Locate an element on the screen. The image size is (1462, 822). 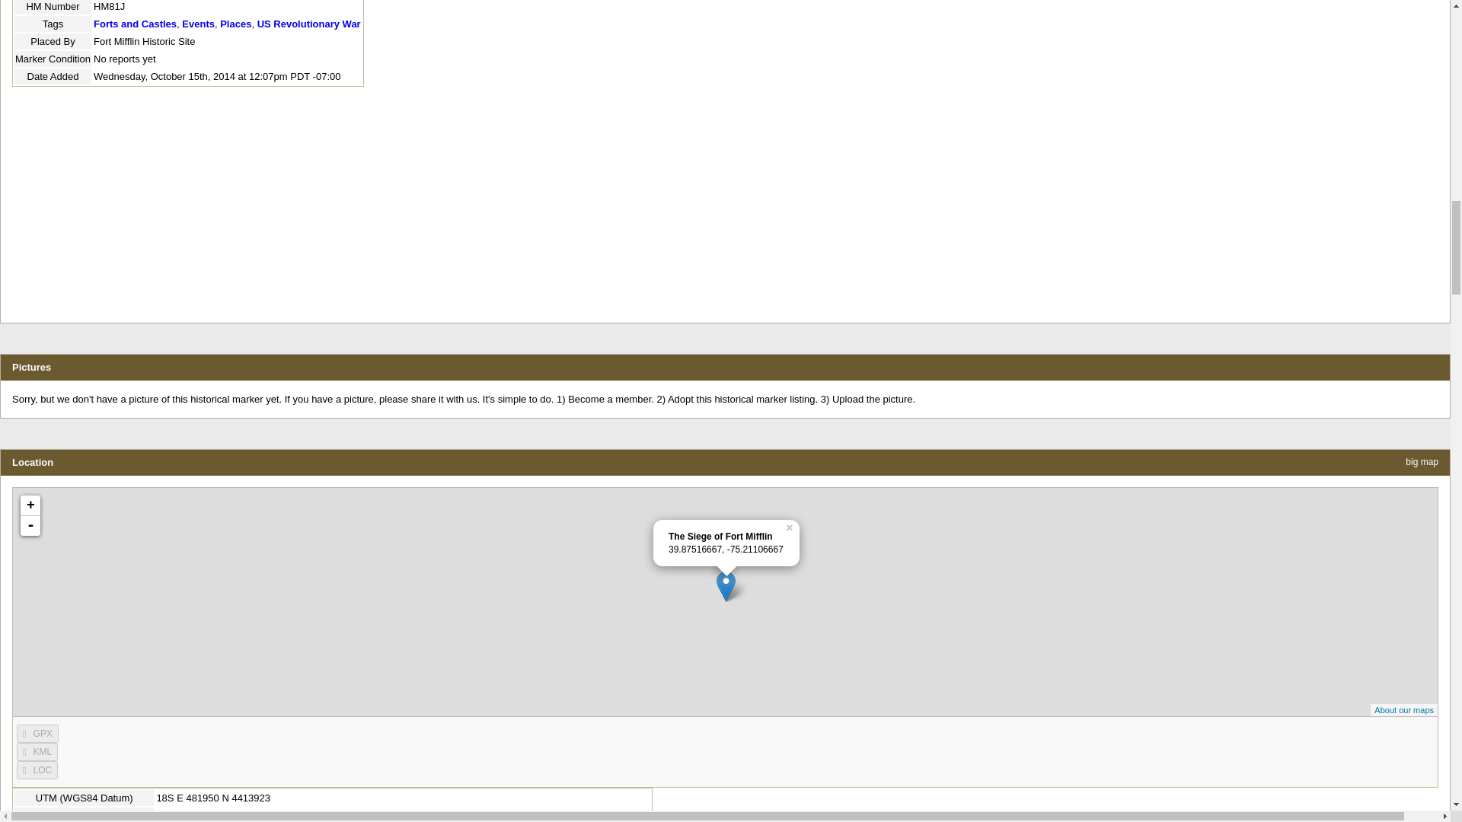
Events is located at coordinates (198, 23).